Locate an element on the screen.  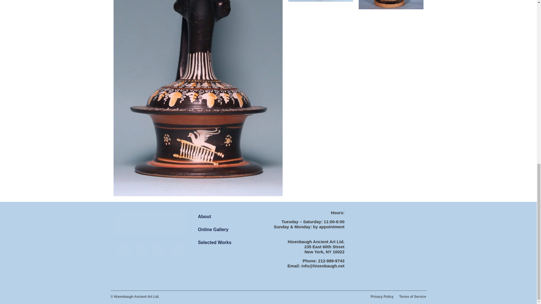
Selected Works is located at coordinates (229, 243).